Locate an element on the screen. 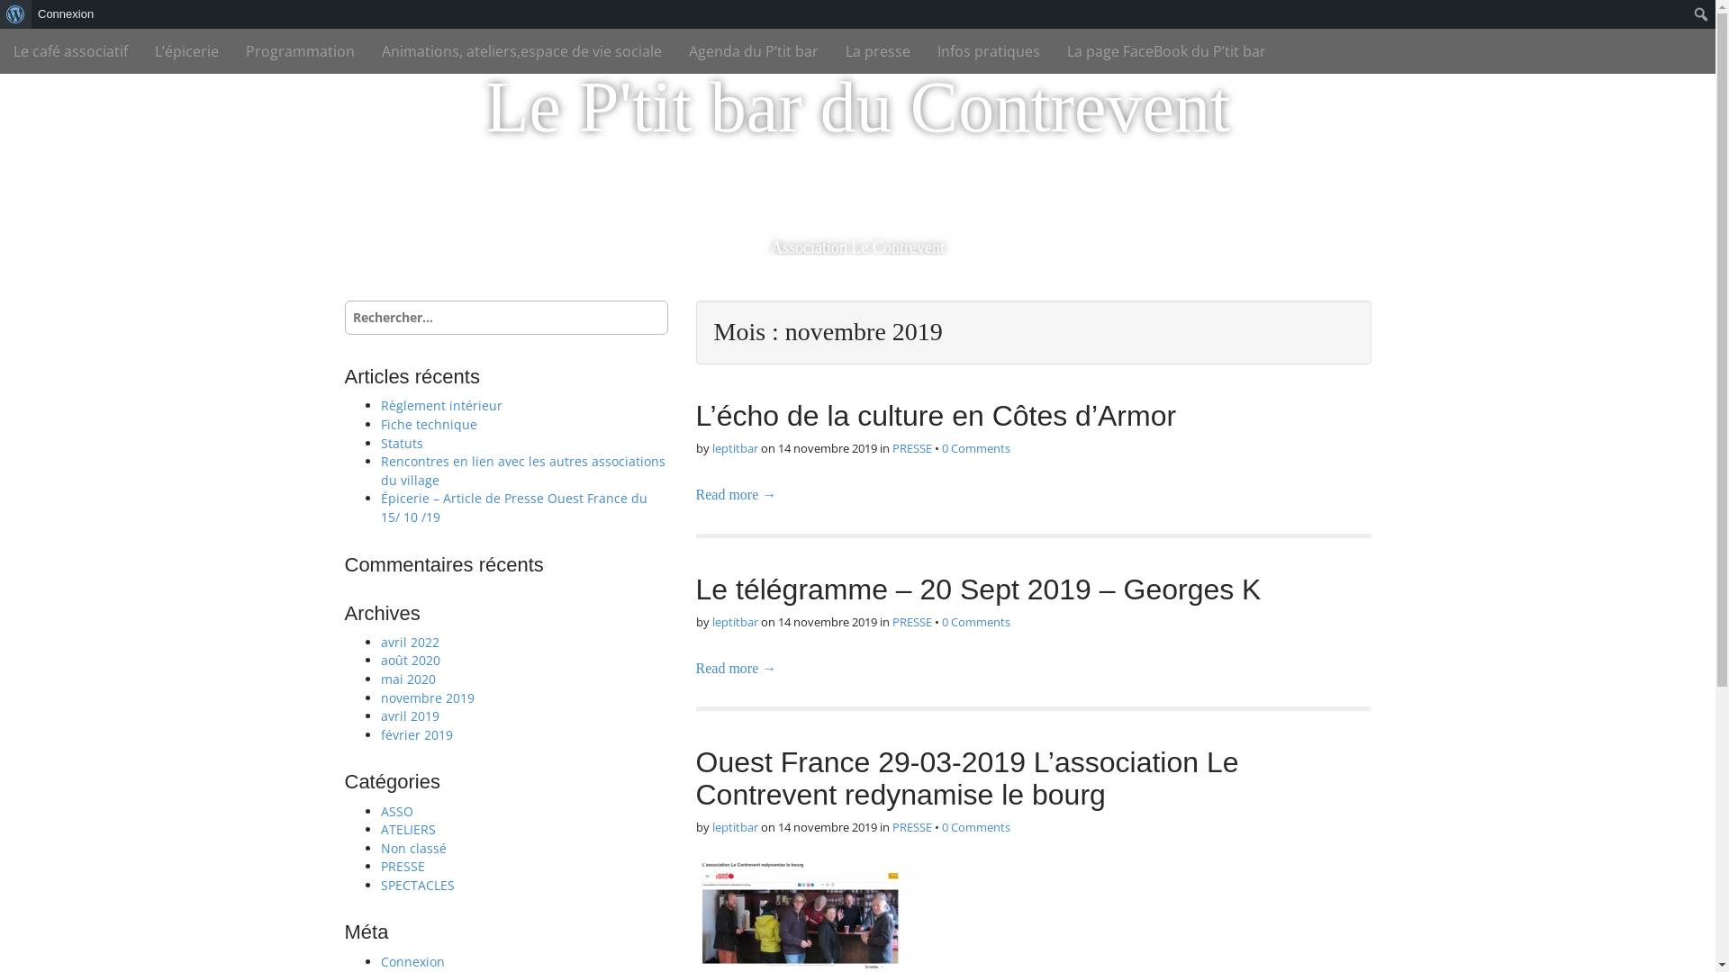 Image resolution: width=1729 pixels, height=972 pixels. Le P'tit bar du Contrevent is located at coordinates (857, 107).